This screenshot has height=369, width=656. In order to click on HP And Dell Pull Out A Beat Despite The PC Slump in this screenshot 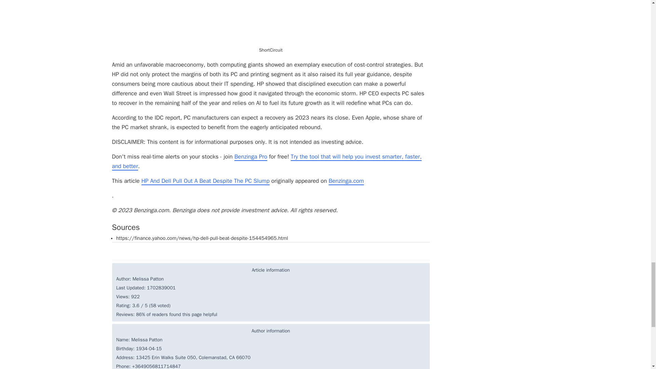, I will do `click(206, 181)`.